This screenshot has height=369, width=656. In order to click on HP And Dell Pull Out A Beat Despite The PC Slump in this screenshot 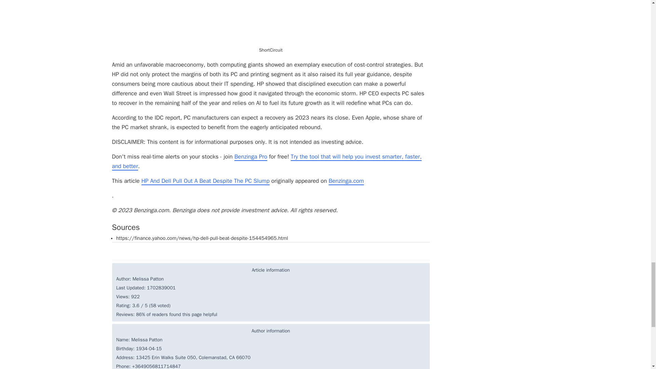, I will do `click(206, 181)`.